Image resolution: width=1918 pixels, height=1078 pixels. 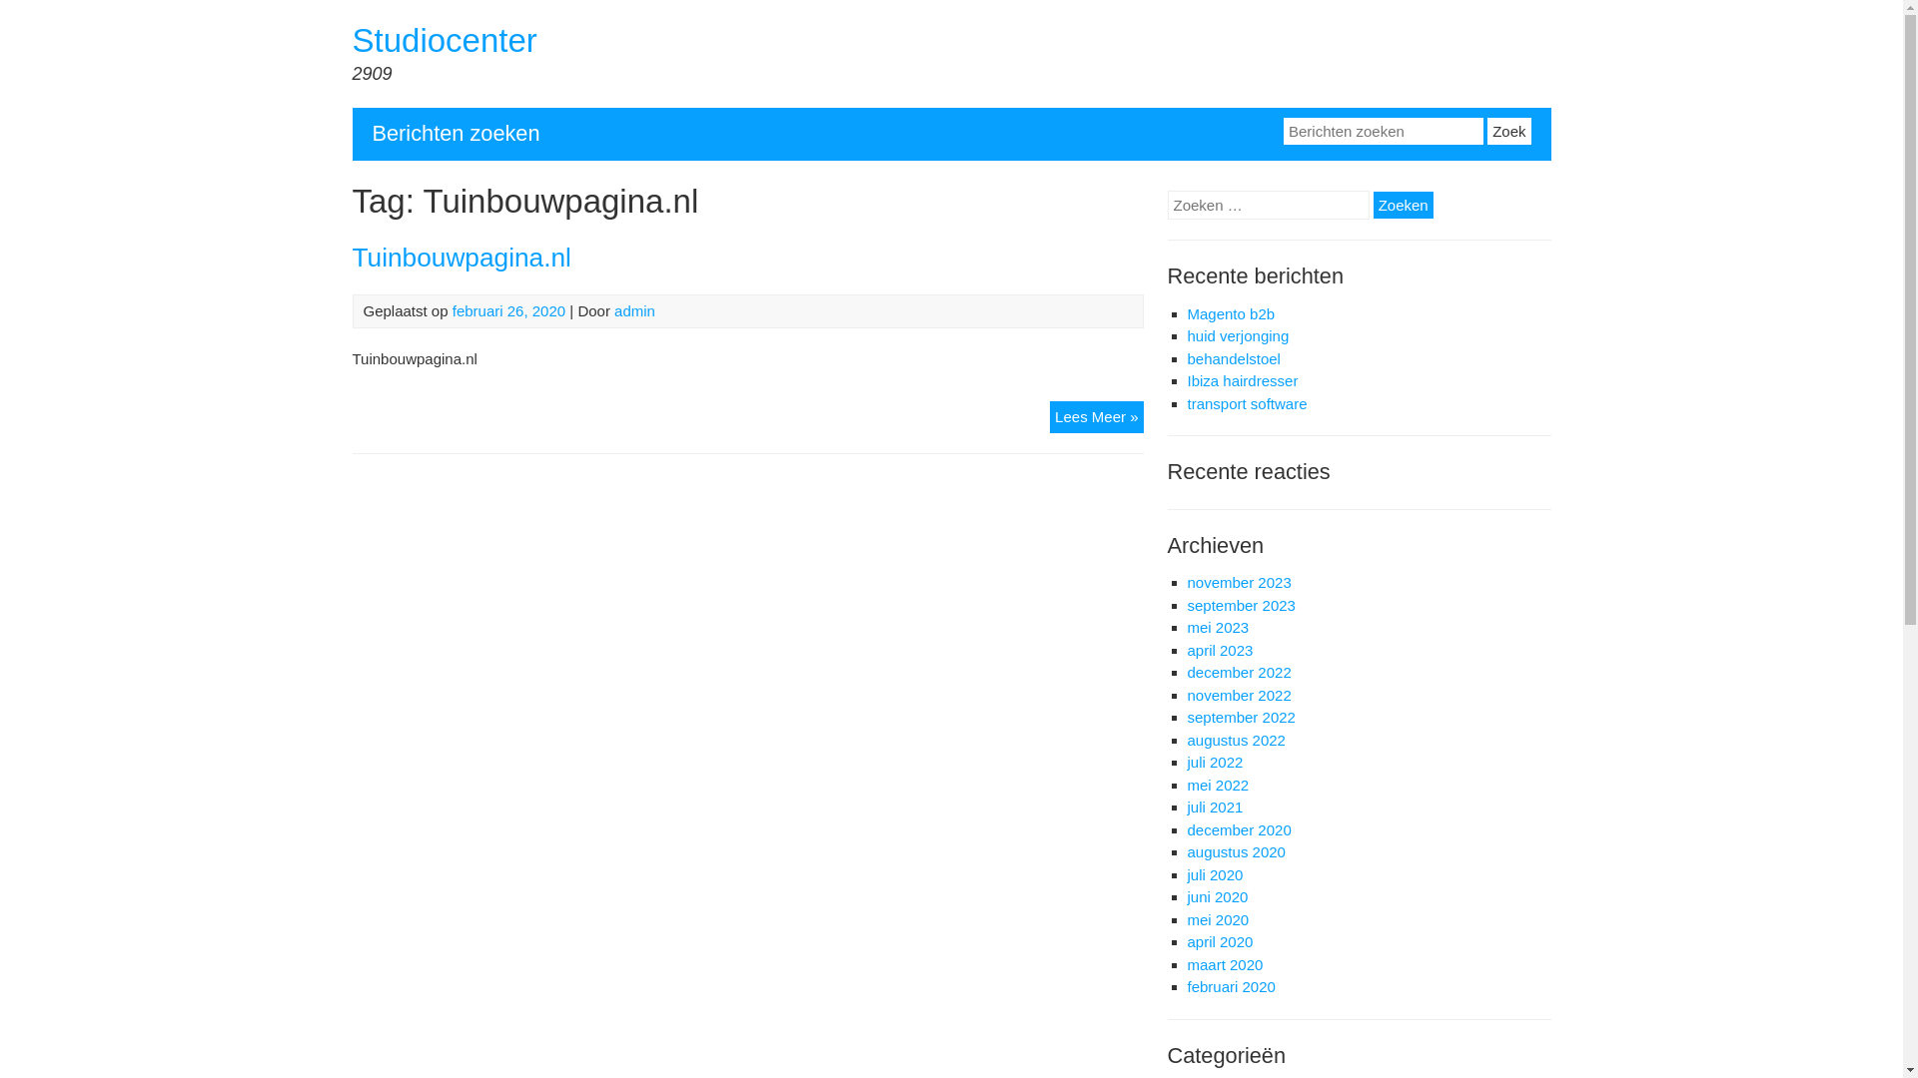 I want to click on februari 2020, so click(x=1231, y=986).